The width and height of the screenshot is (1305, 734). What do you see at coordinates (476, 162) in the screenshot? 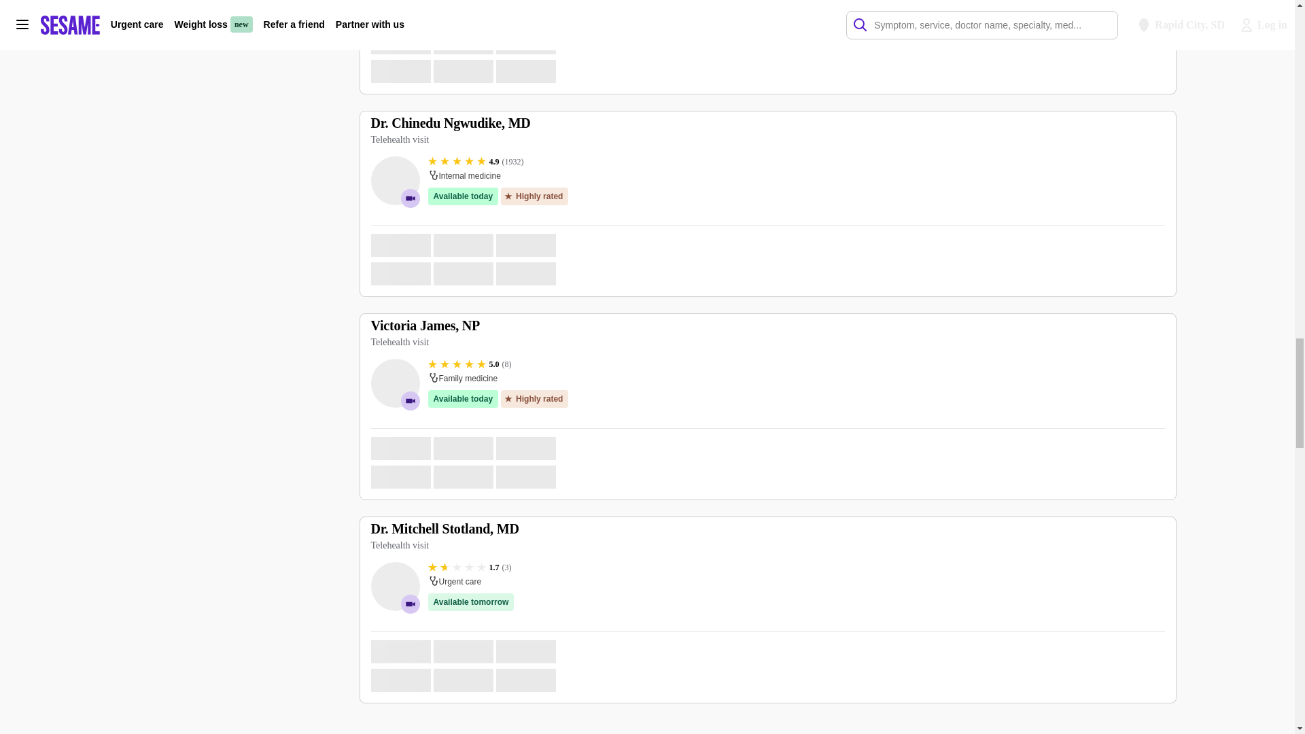
I see `This provider has an overall rating of 4.9 out of 5 stars.` at bounding box center [476, 162].